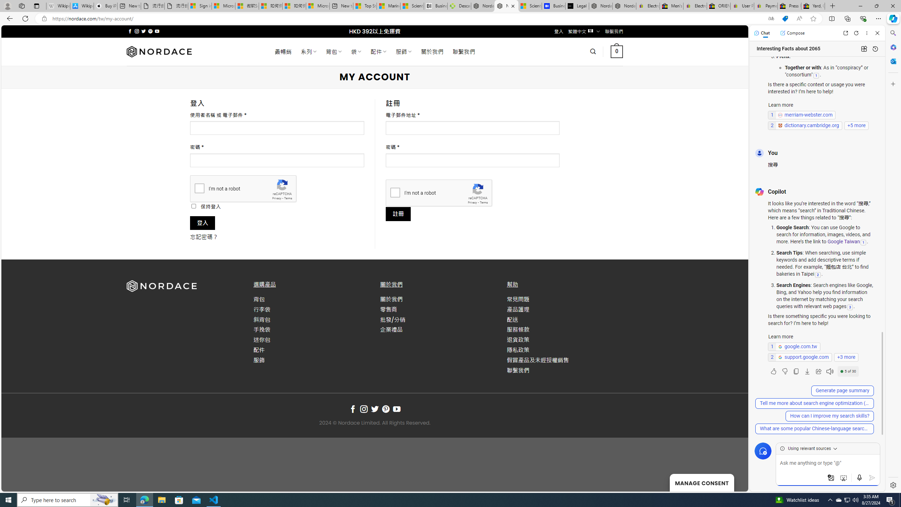  I want to click on Chat, so click(762, 33).